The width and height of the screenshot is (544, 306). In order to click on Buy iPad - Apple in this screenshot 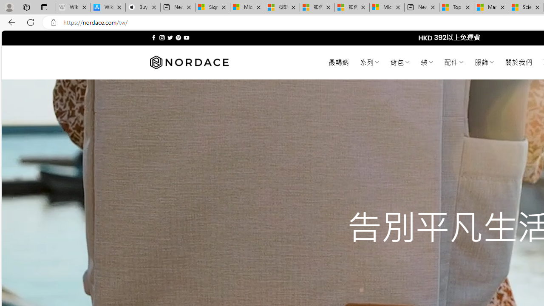, I will do `click(143, 8)`.